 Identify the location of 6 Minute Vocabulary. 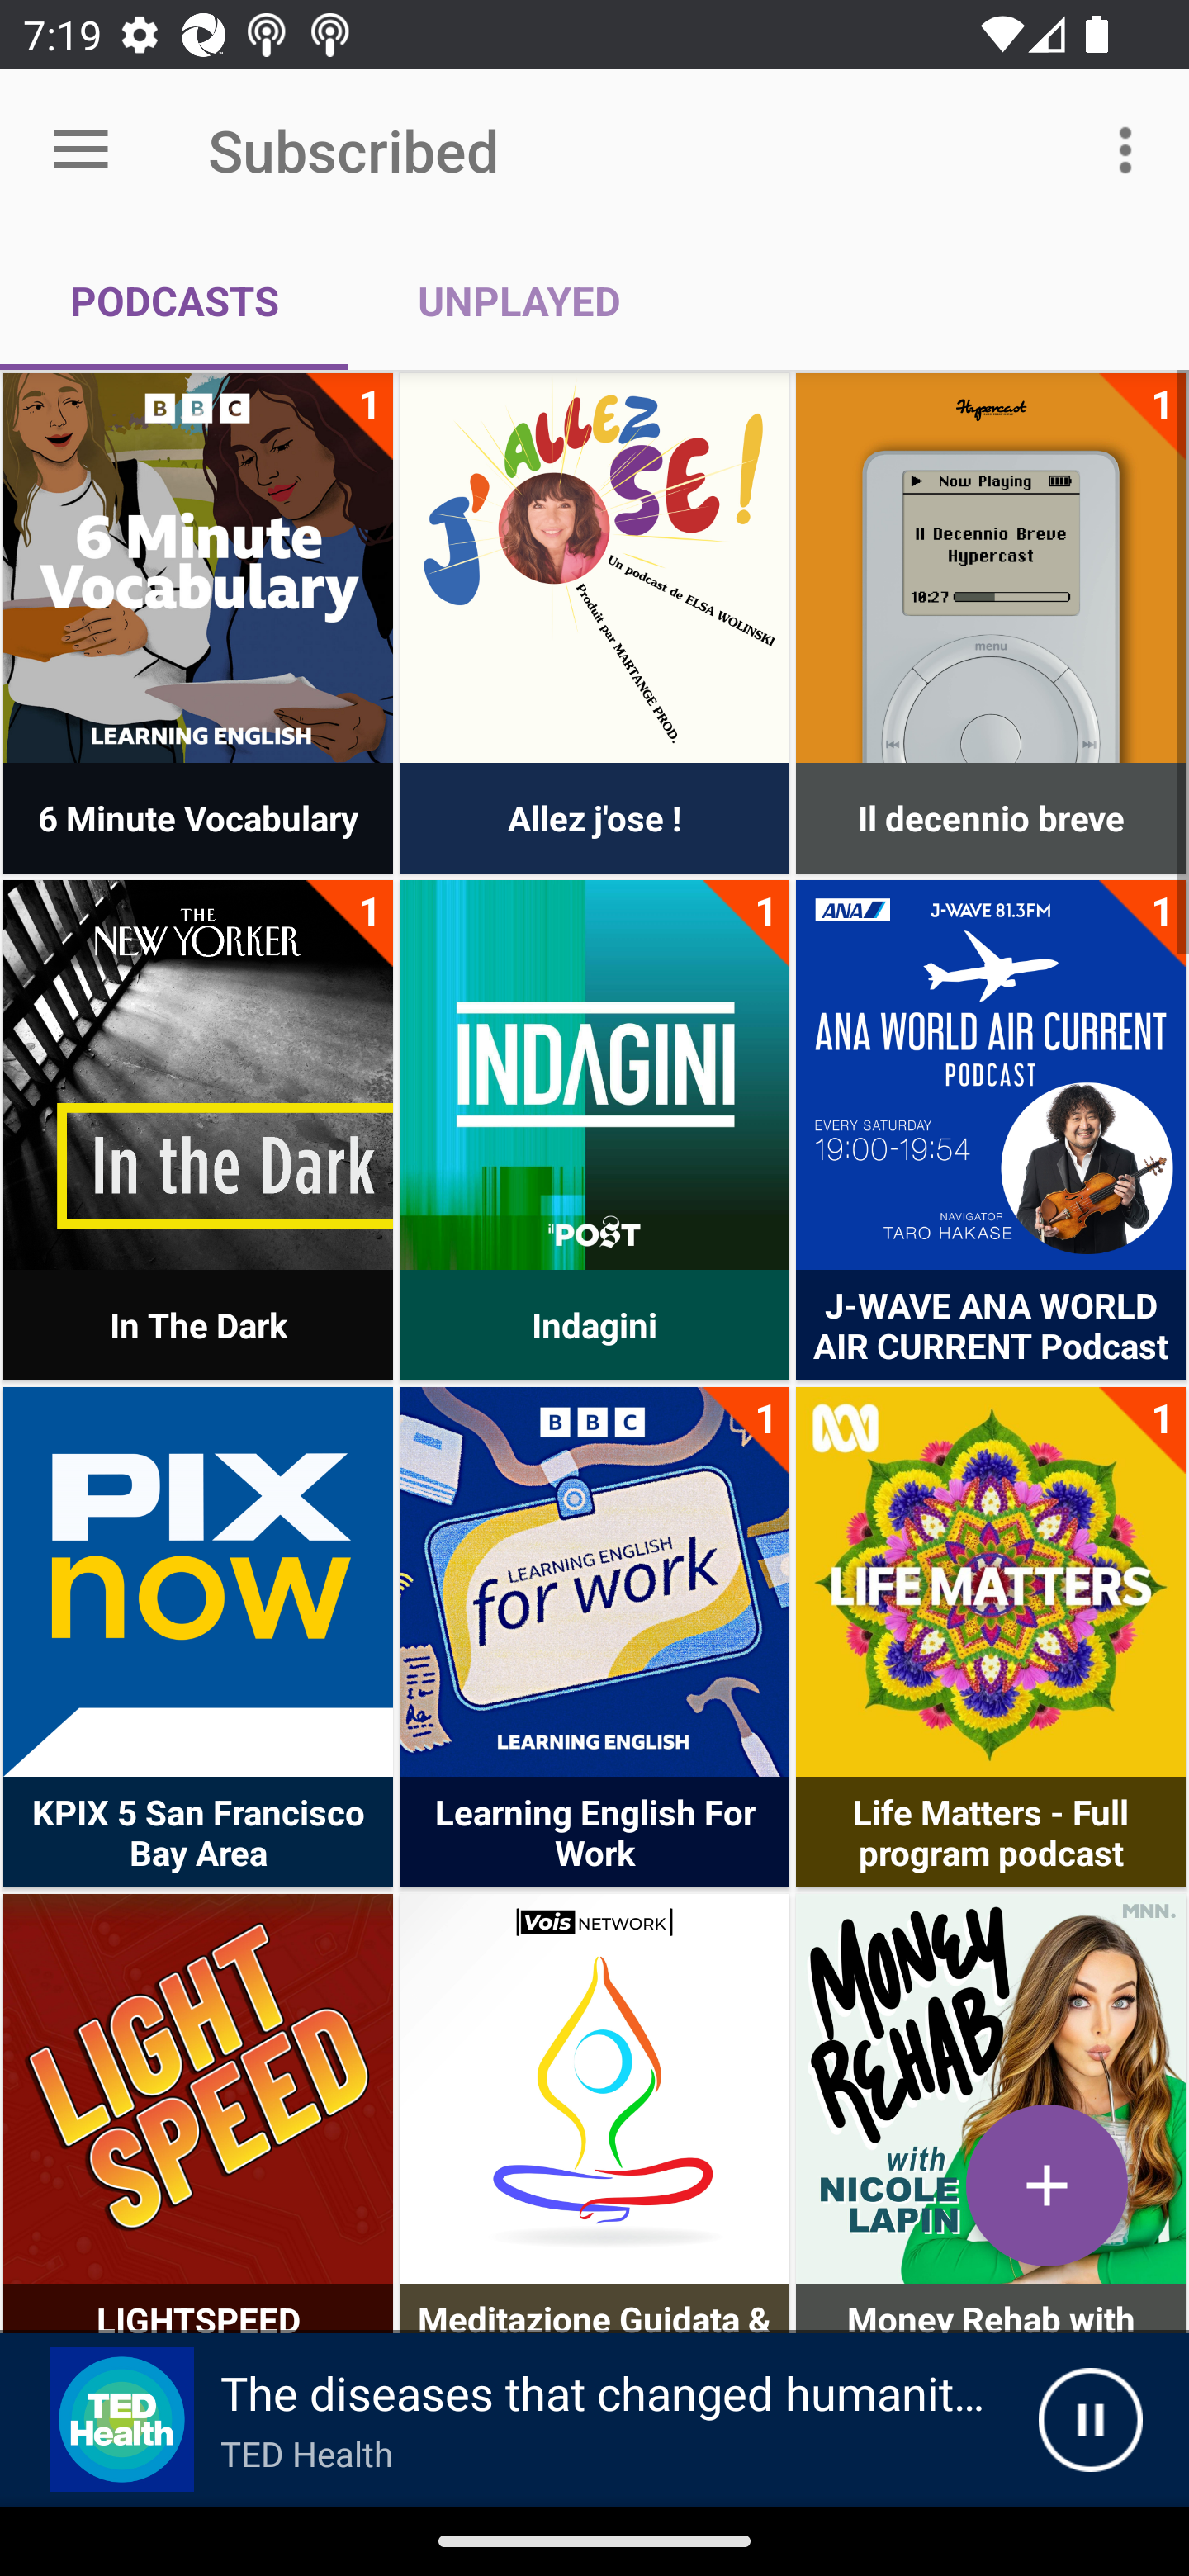
(198, 568).